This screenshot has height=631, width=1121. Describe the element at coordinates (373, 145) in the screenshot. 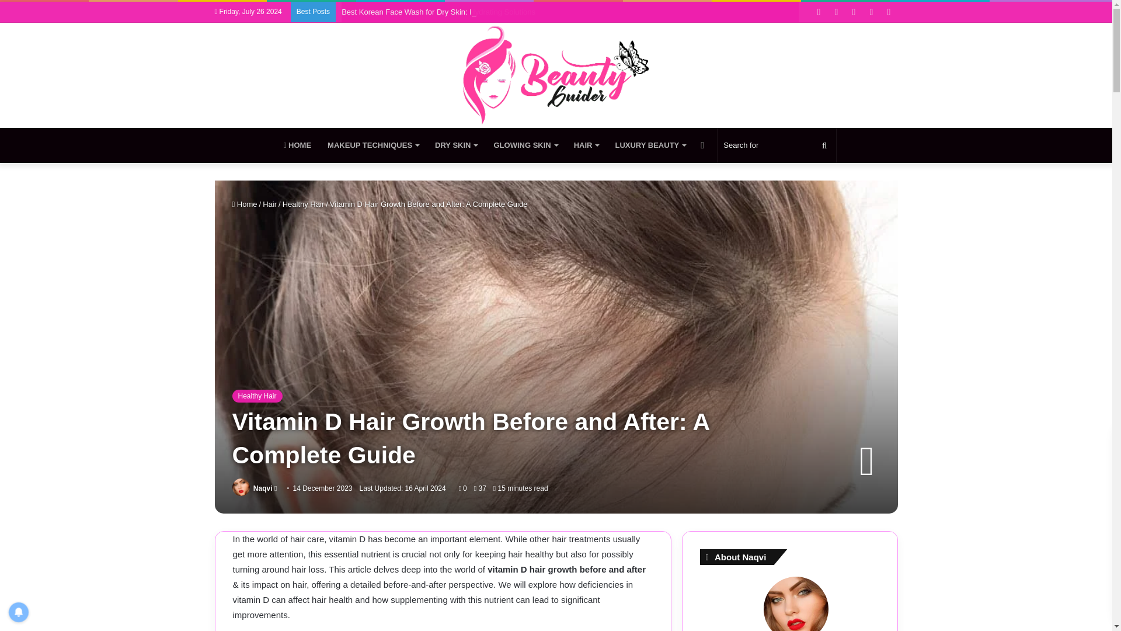

I see `MAKEUP TECHNIQUES` at that location.